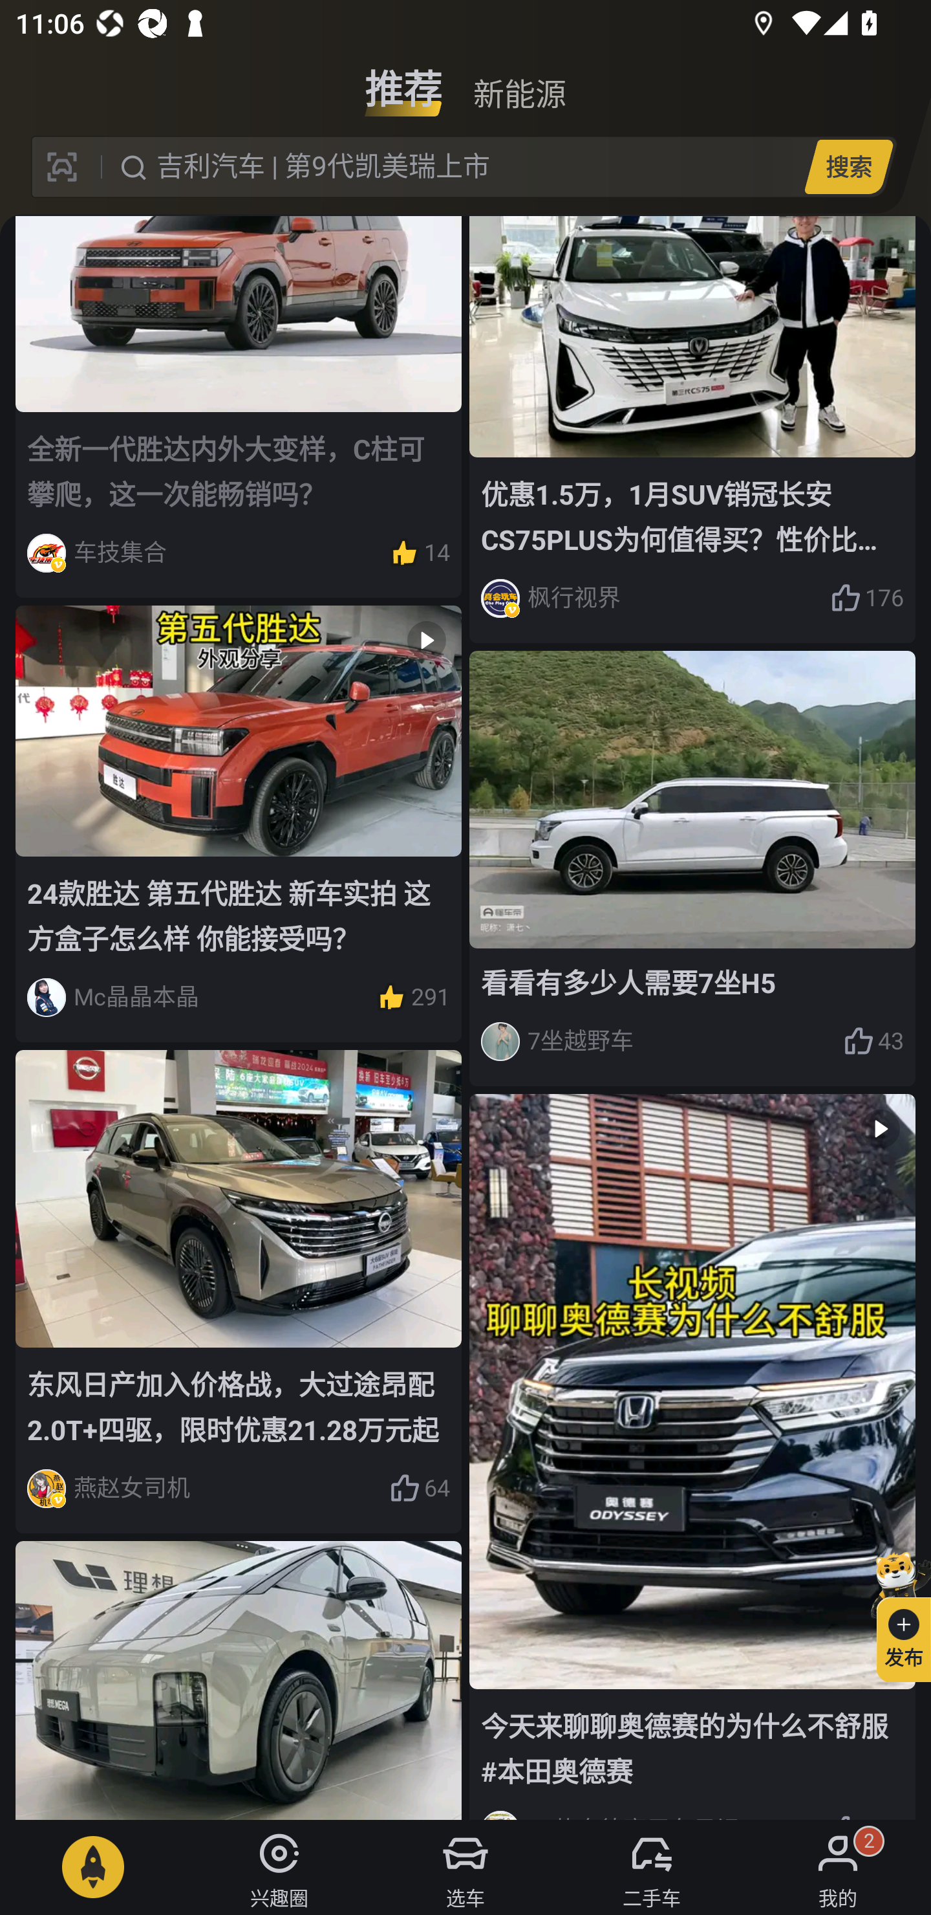 Image resolution: width=931 pixels, height=1915 pixels. What do you see at coordinates (419, 1489) in the screenshot?
I see `64` at bounding box center [419, 1489].